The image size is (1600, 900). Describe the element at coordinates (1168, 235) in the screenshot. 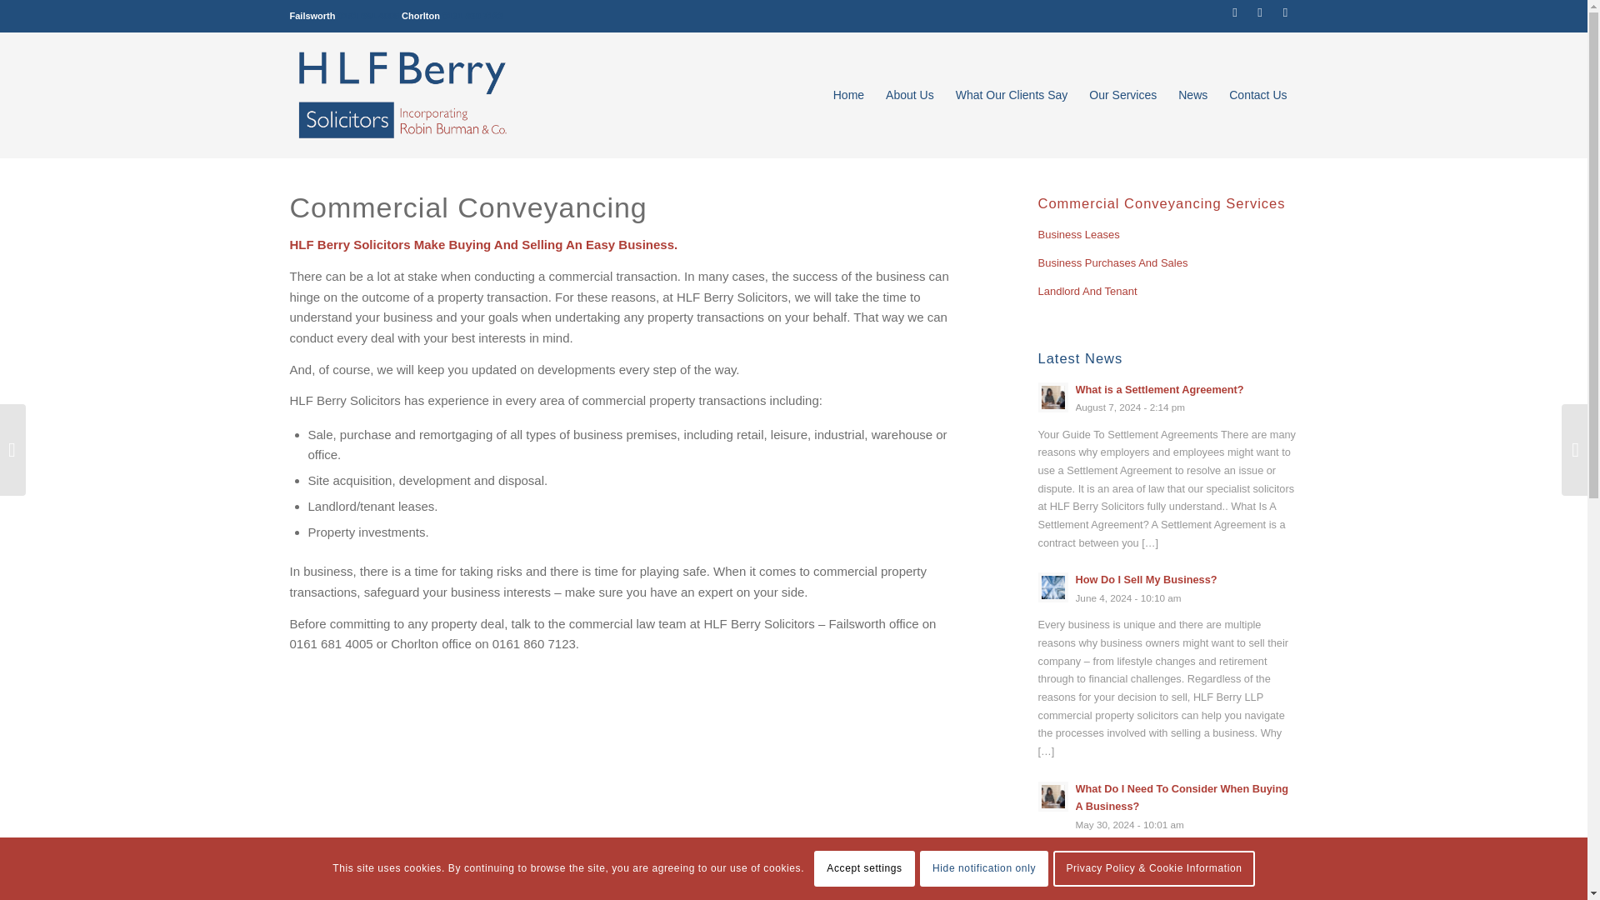

I see `Business Leases` at that location.